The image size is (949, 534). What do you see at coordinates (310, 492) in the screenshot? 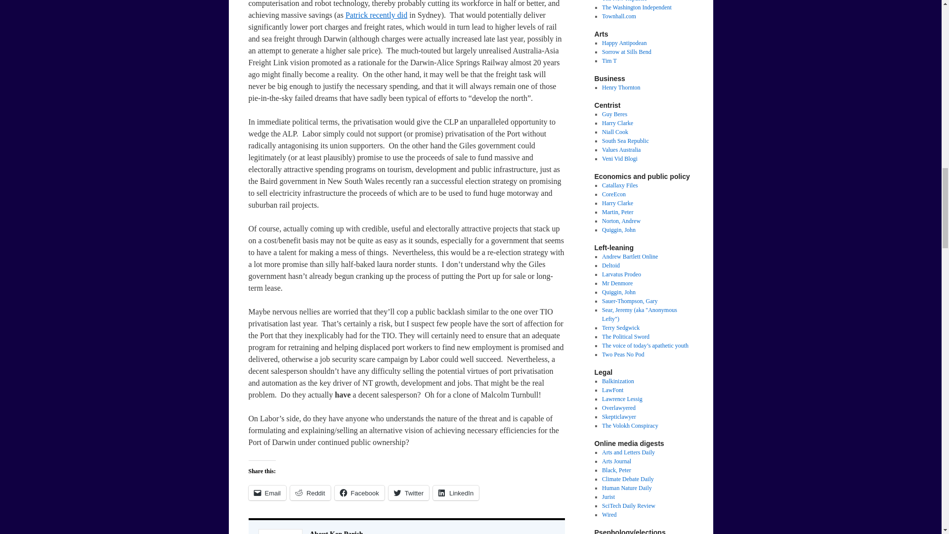
I see `Click to share on Reddit` at bounding box center [310, 492].